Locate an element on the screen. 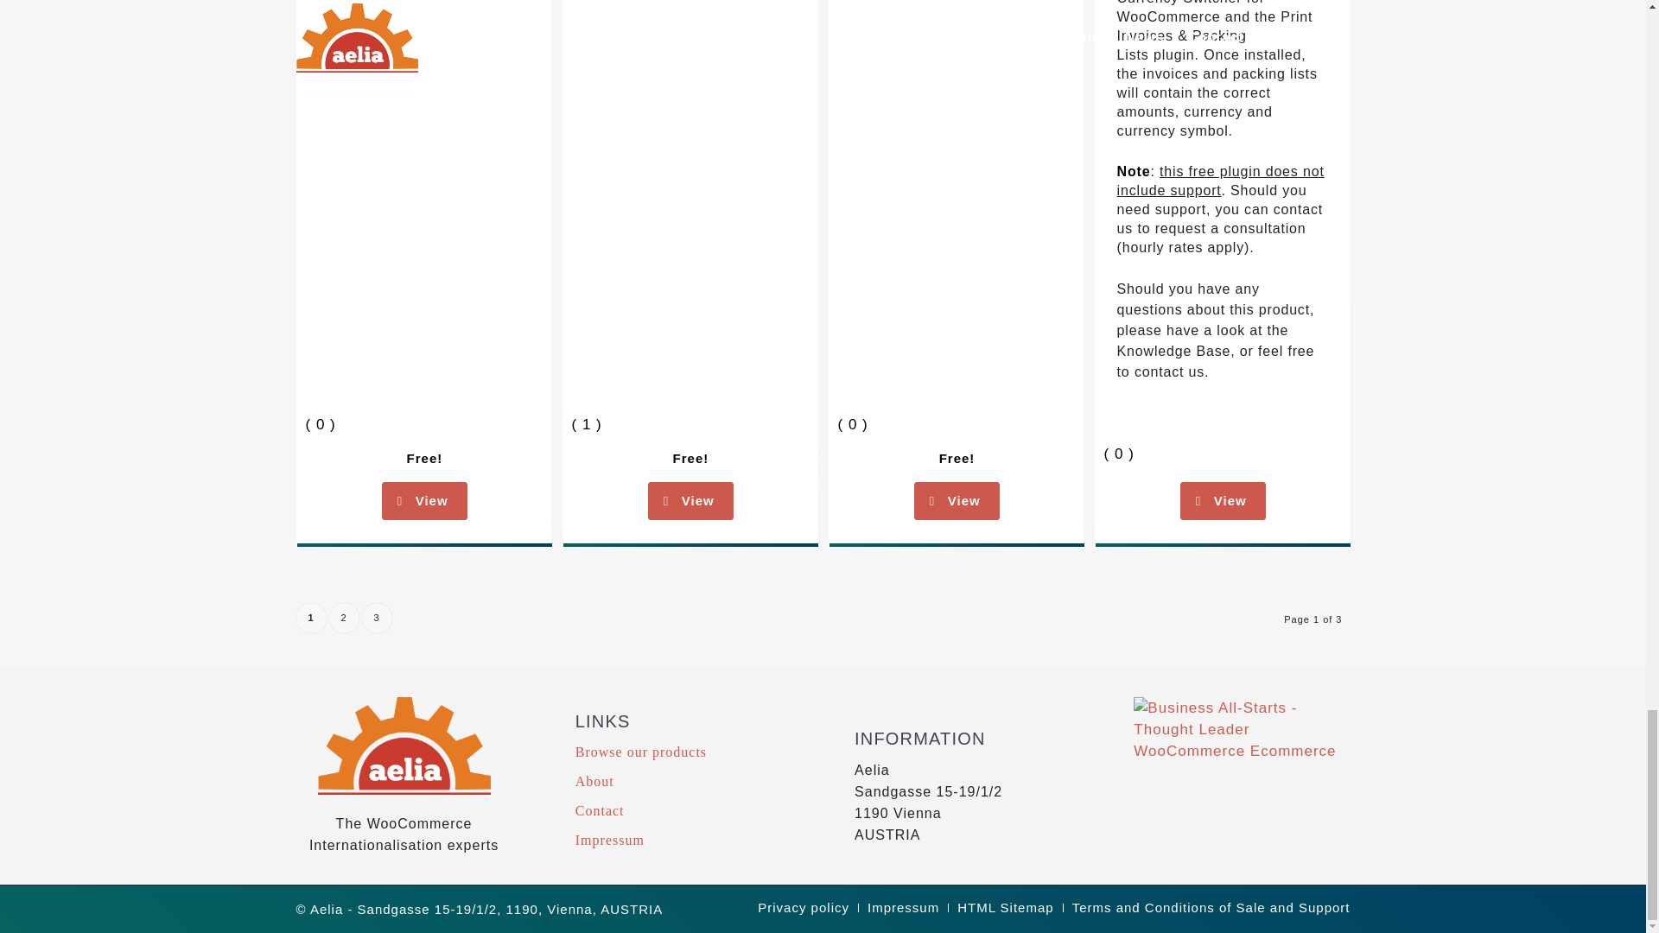  5.00 is located at coordinates (774, 420).